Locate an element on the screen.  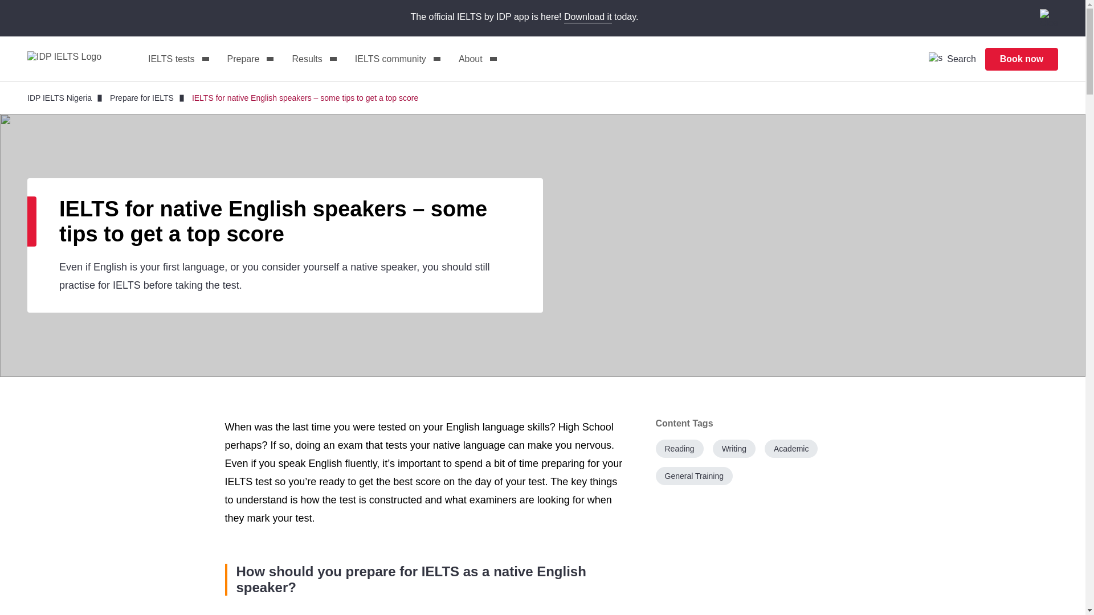
IELTS tests is located at coordinates (178, 59).